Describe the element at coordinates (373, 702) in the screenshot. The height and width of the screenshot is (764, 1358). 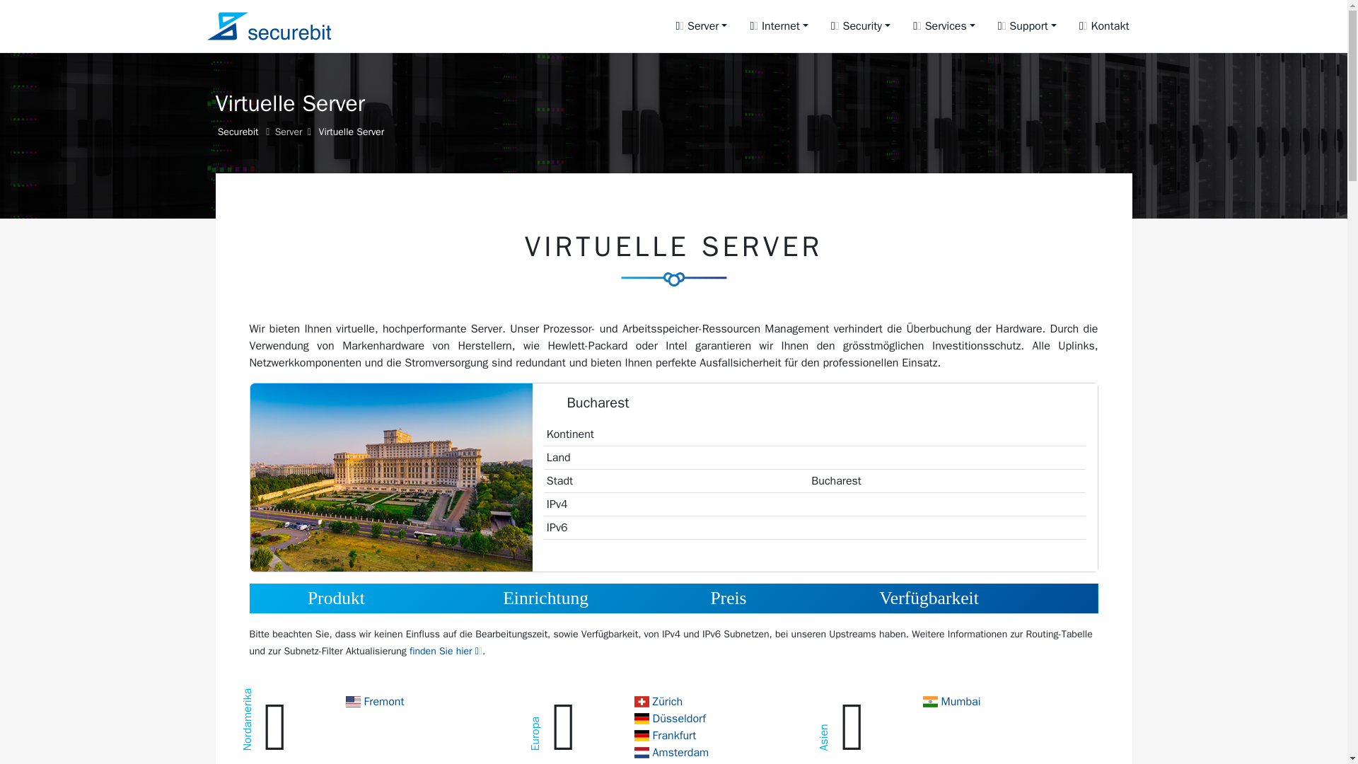
I see `Fremont` at that location.